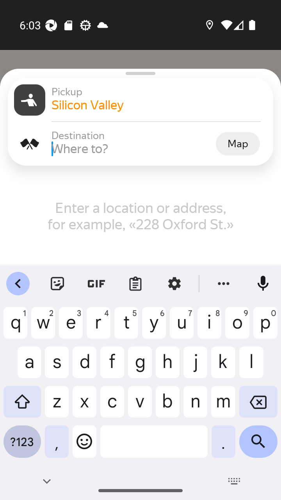 Image resolution: width=281 pixels, height=500 pixels. I want to click on Destination Destination Where to? Map, so click(140, 144).